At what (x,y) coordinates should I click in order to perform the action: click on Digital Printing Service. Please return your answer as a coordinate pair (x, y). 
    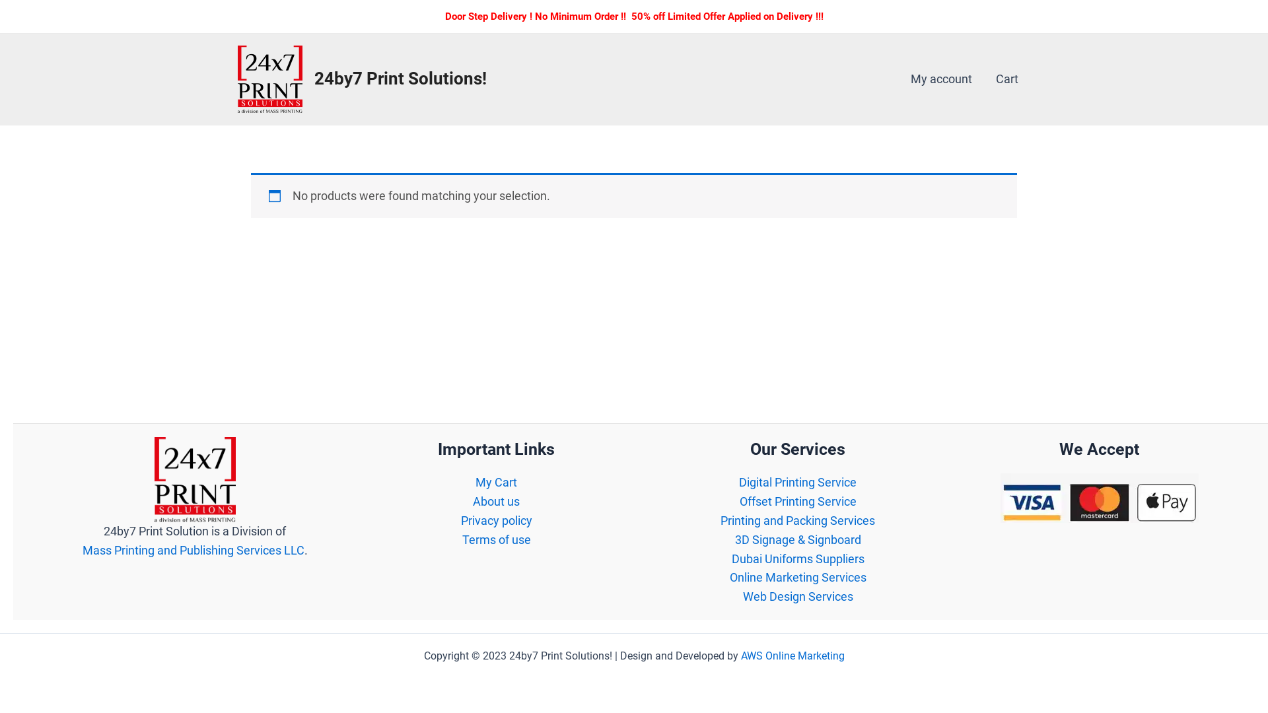
    Looking at the image, I should click on (798, 482).